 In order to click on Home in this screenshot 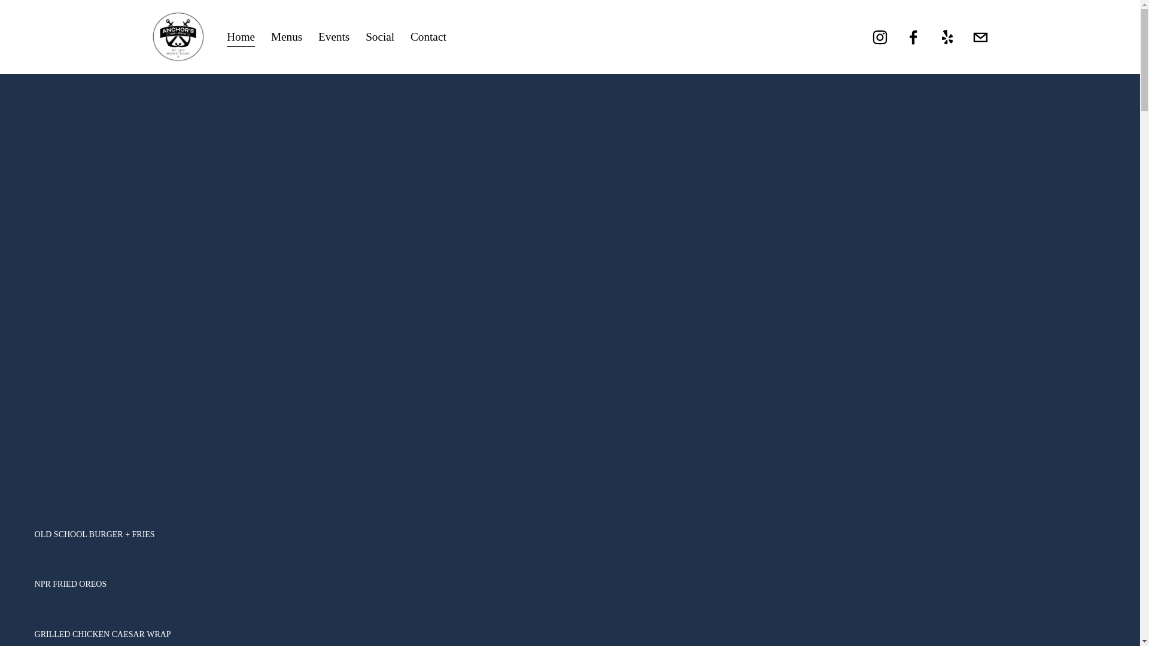, I will do `click(241, 37)`.